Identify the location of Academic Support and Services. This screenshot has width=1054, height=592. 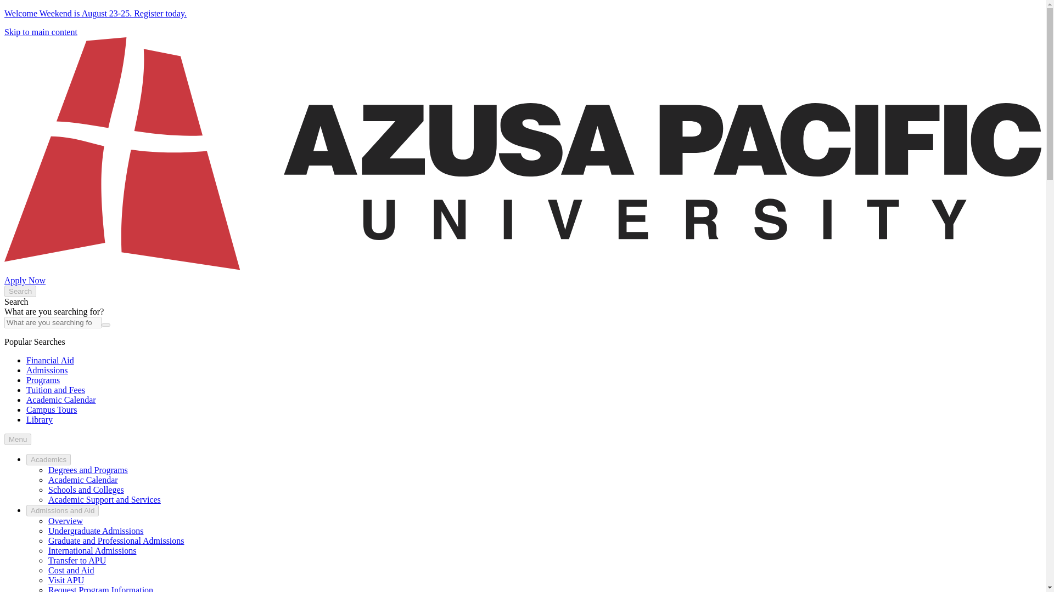
(104, 499).